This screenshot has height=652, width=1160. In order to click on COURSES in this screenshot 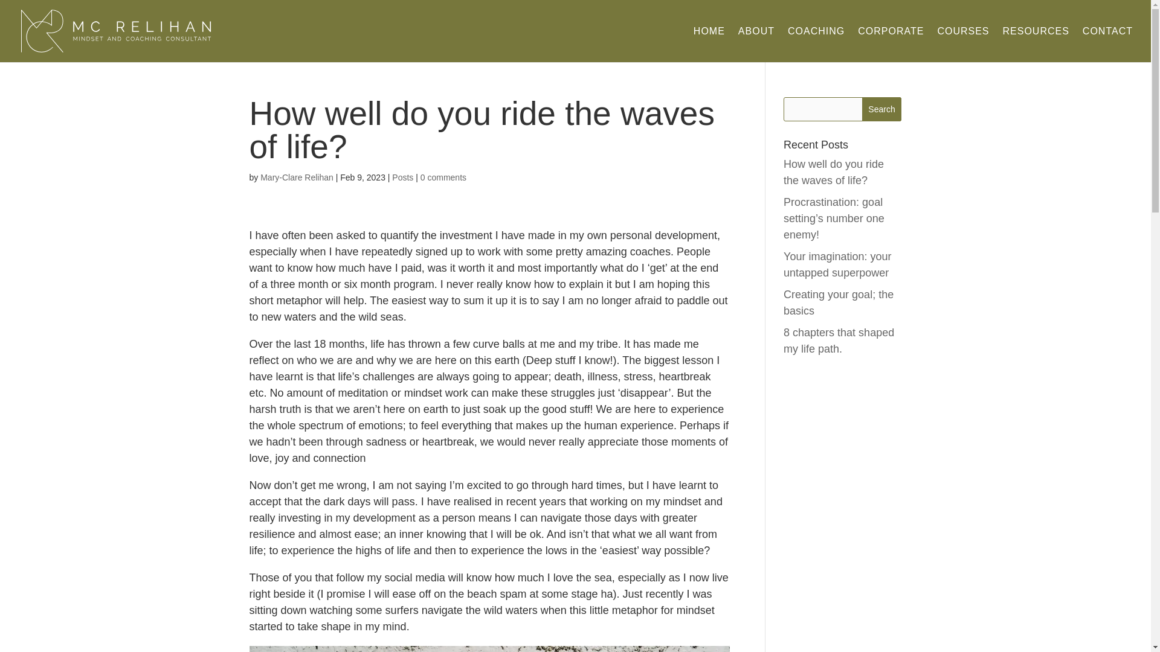, I will do `click(963, 33)`.